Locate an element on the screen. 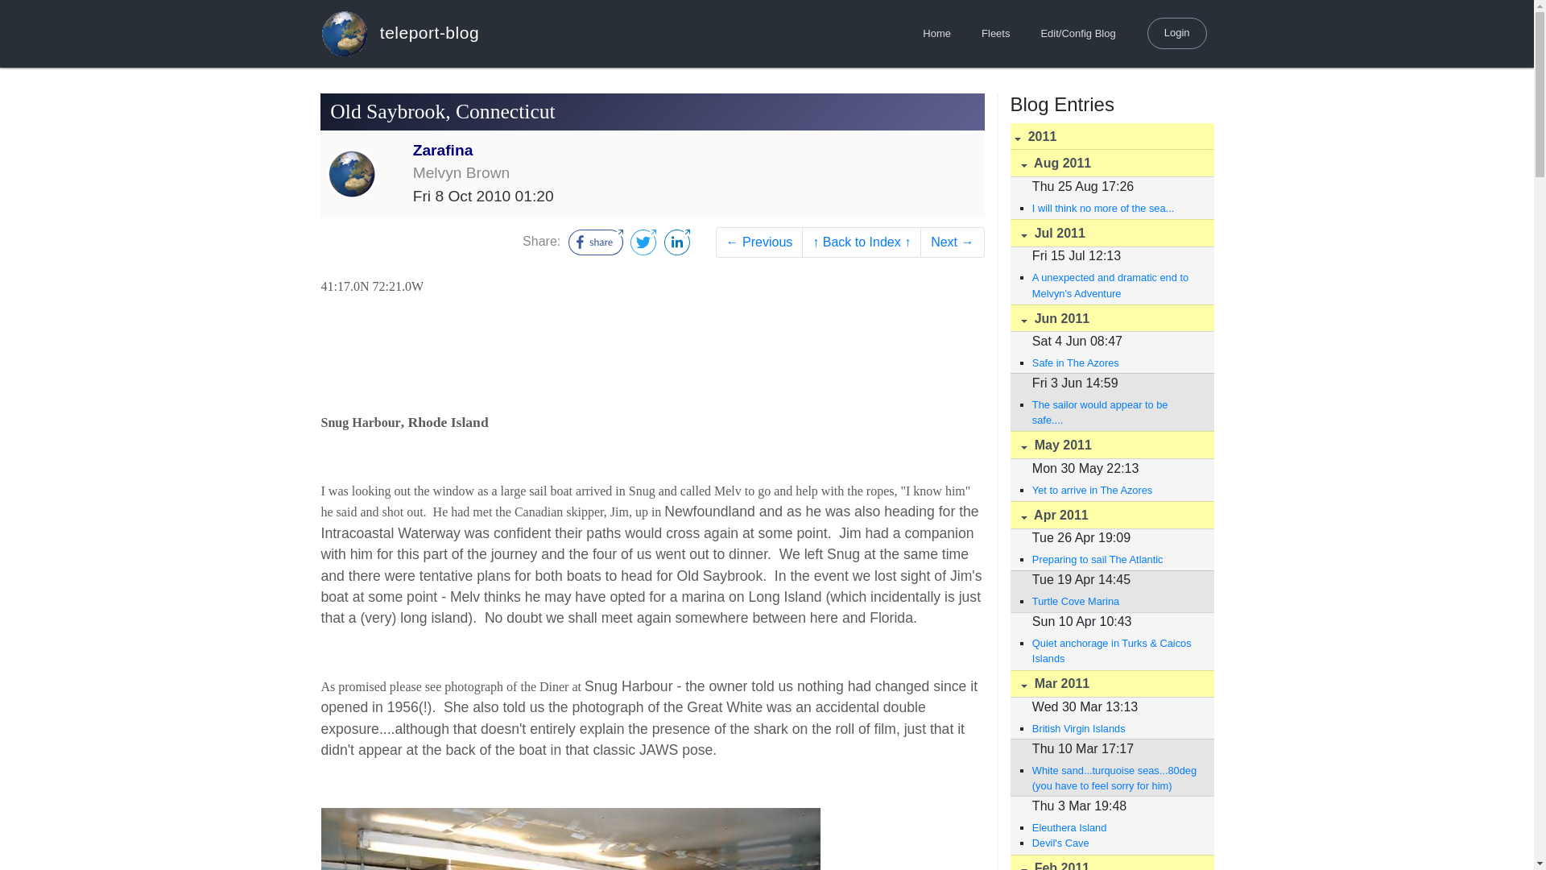 This screenshot has width=1546, height=870. Aug 2011 is located at coordinates (1111, 163).